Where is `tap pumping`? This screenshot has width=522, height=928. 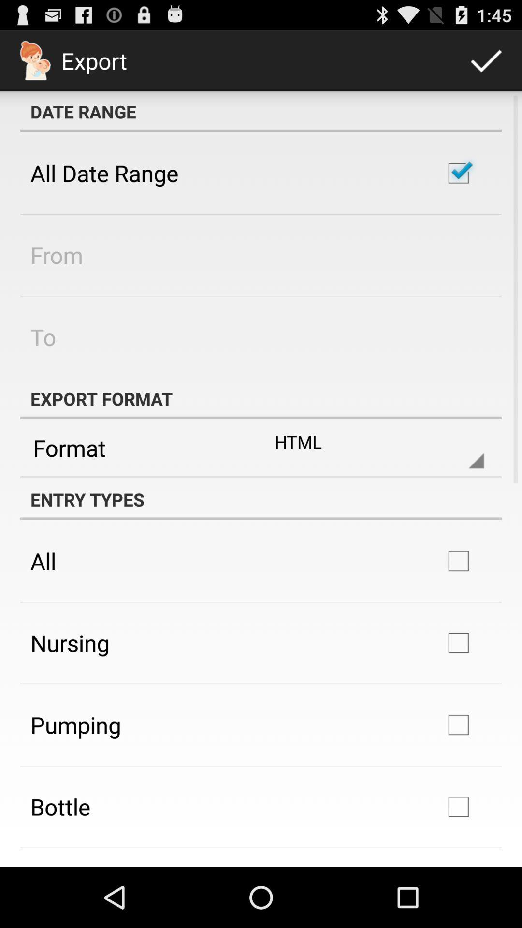
tap pumping is located at coordinates (75, 725).